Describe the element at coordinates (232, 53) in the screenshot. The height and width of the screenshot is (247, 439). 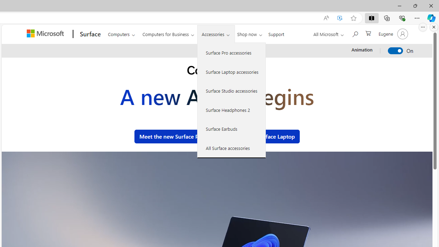
I see `Surface Pro accessories` at that location.